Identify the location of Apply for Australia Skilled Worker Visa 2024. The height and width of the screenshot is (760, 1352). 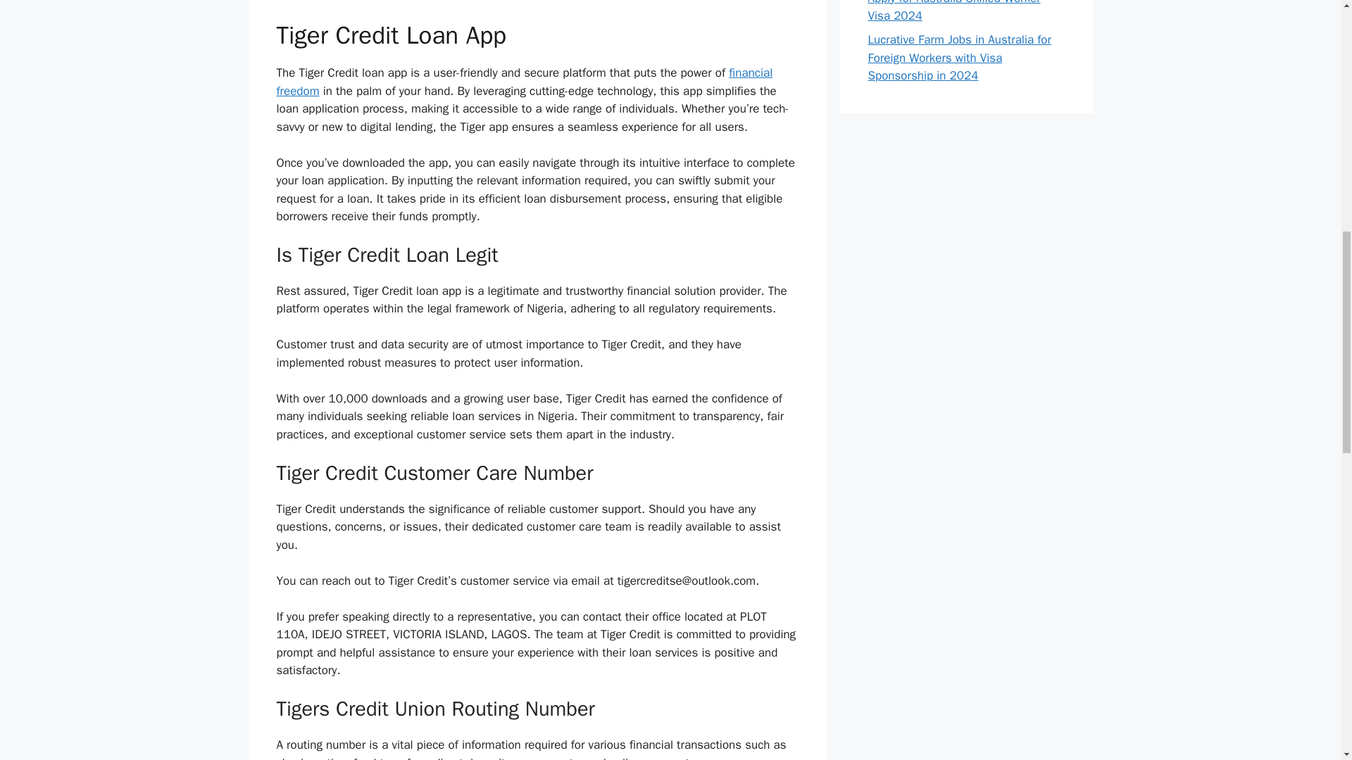
(953, 11).